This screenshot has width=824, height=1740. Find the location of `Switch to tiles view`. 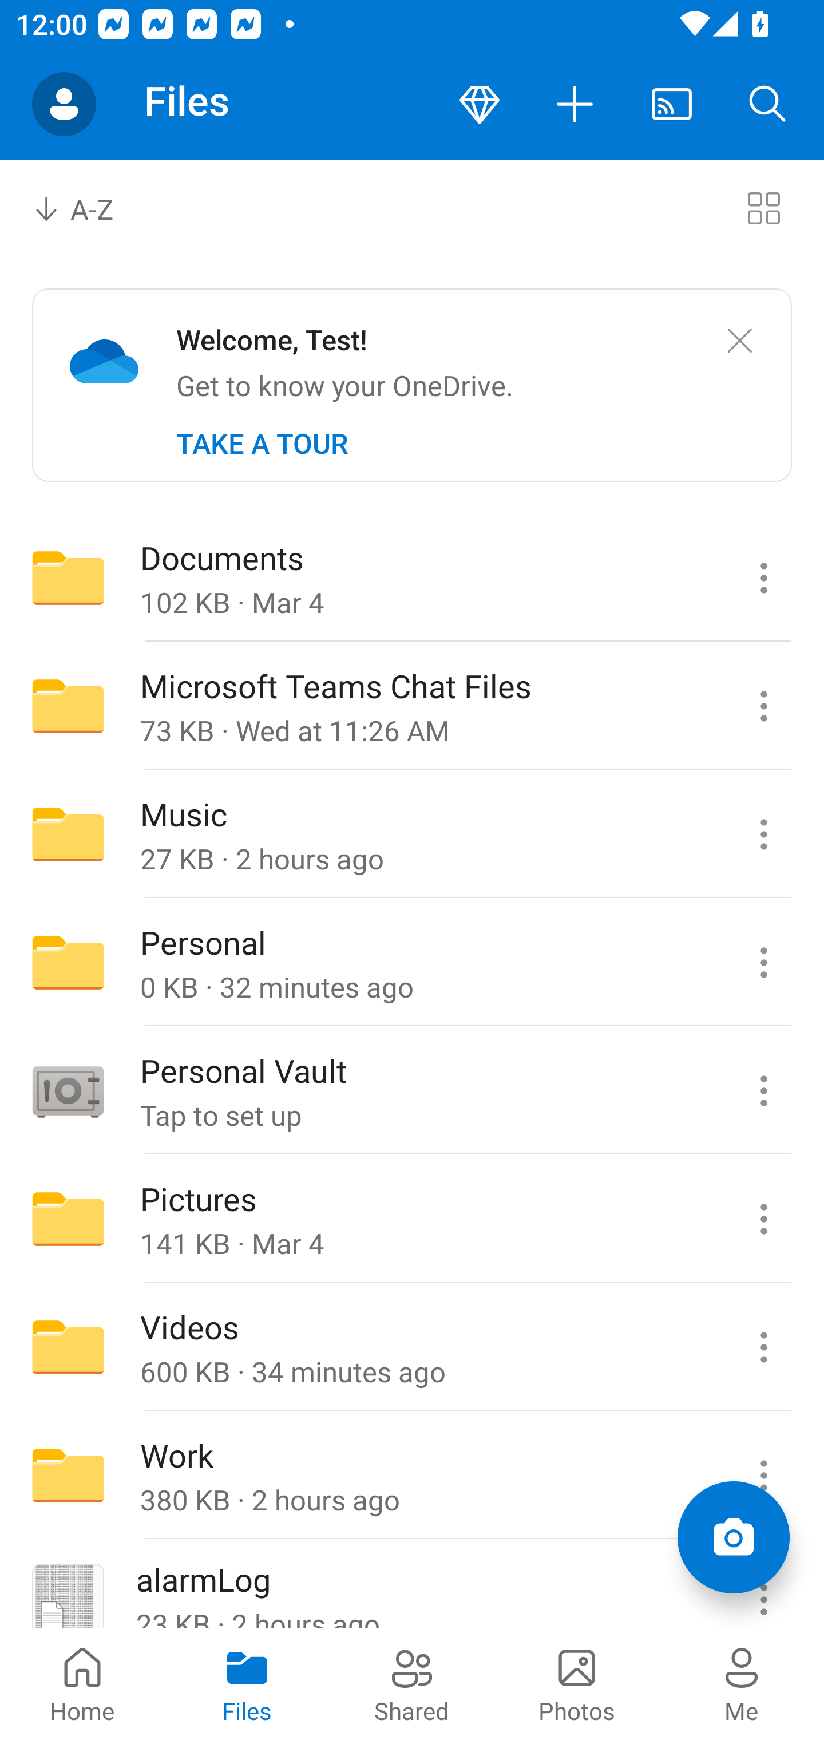

Switch to tiles view is located at coordinates (763, 207).